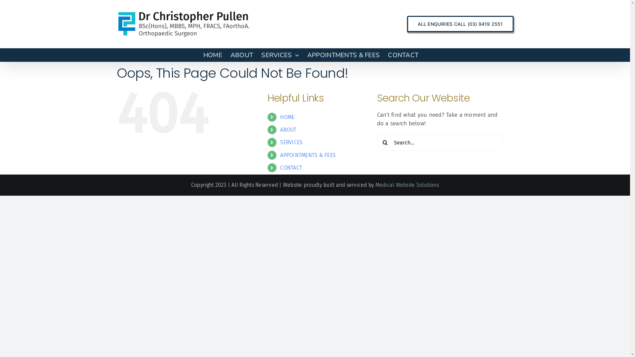 The image size is (635, 357). What do you see at coordinates (242, 55) in the screenshot?
I see `ABOUT` at bounding box center [242, 55].